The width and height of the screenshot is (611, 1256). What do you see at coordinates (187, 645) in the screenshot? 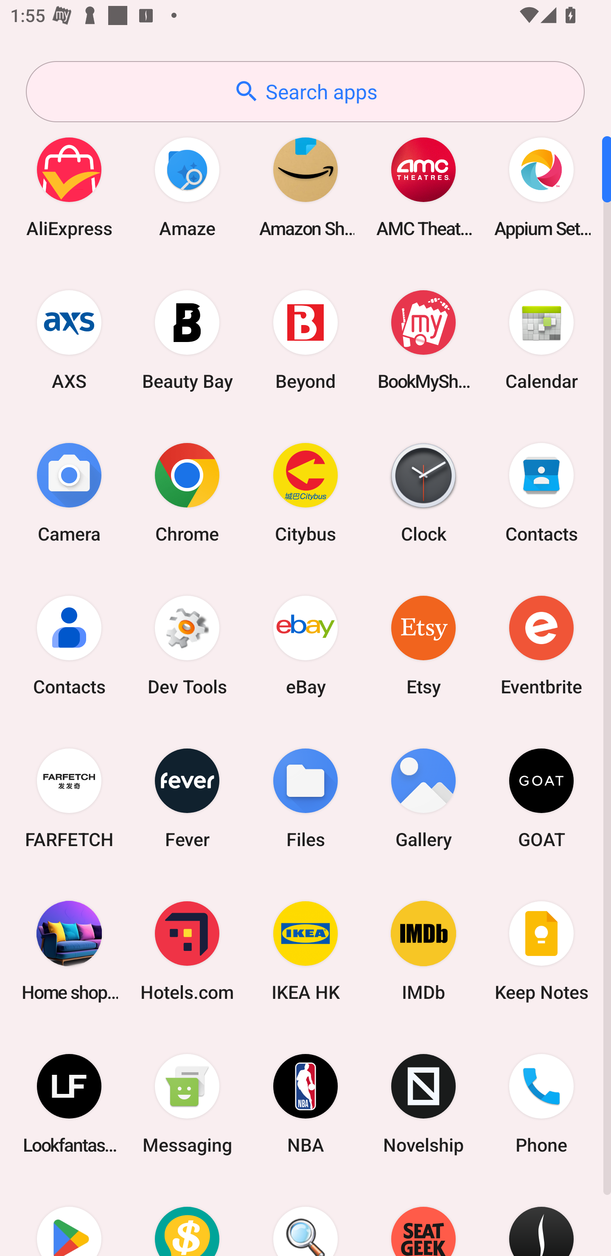
I see `Dev Tools` at bounding box center [187, 645].